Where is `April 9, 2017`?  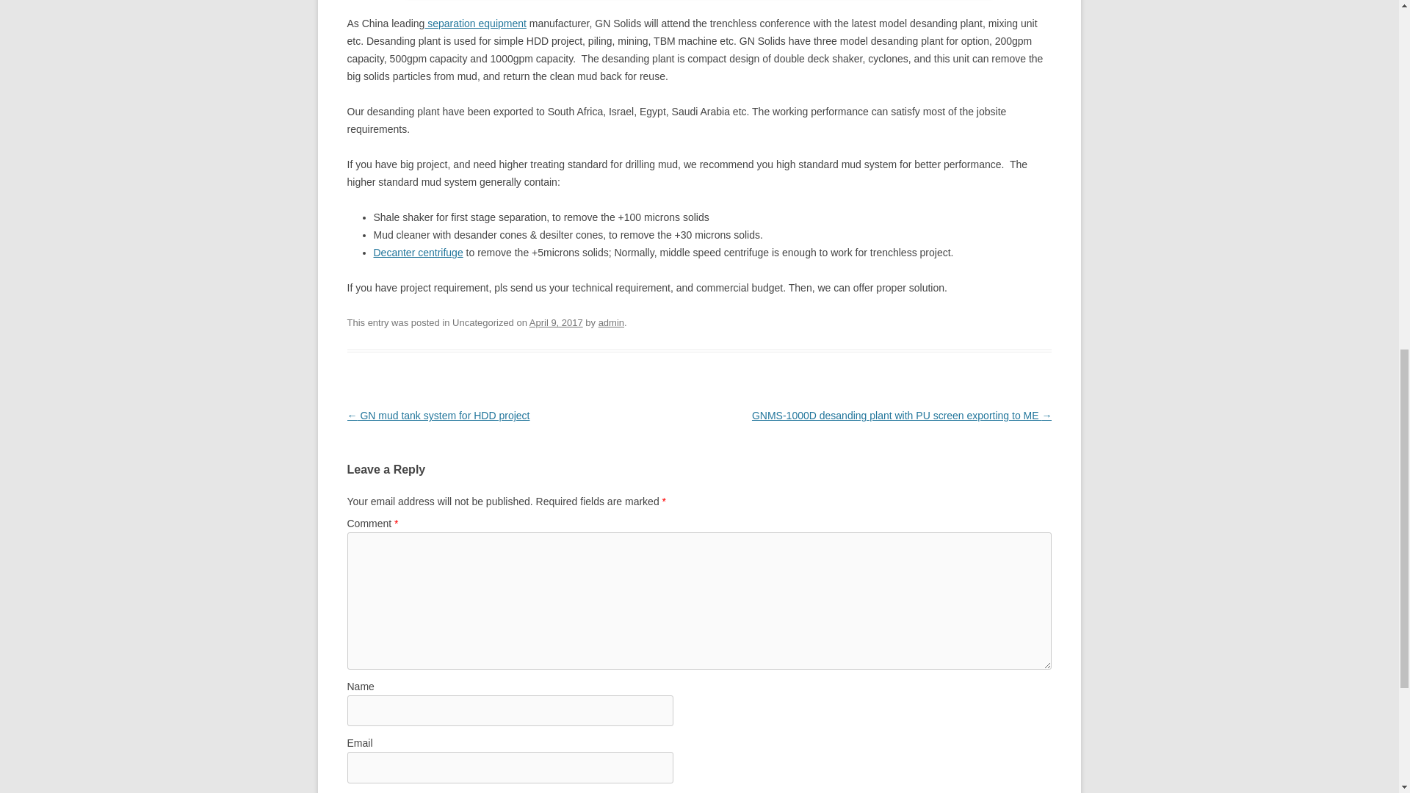
April 9, 2017 is located at coordinates (557, 323).